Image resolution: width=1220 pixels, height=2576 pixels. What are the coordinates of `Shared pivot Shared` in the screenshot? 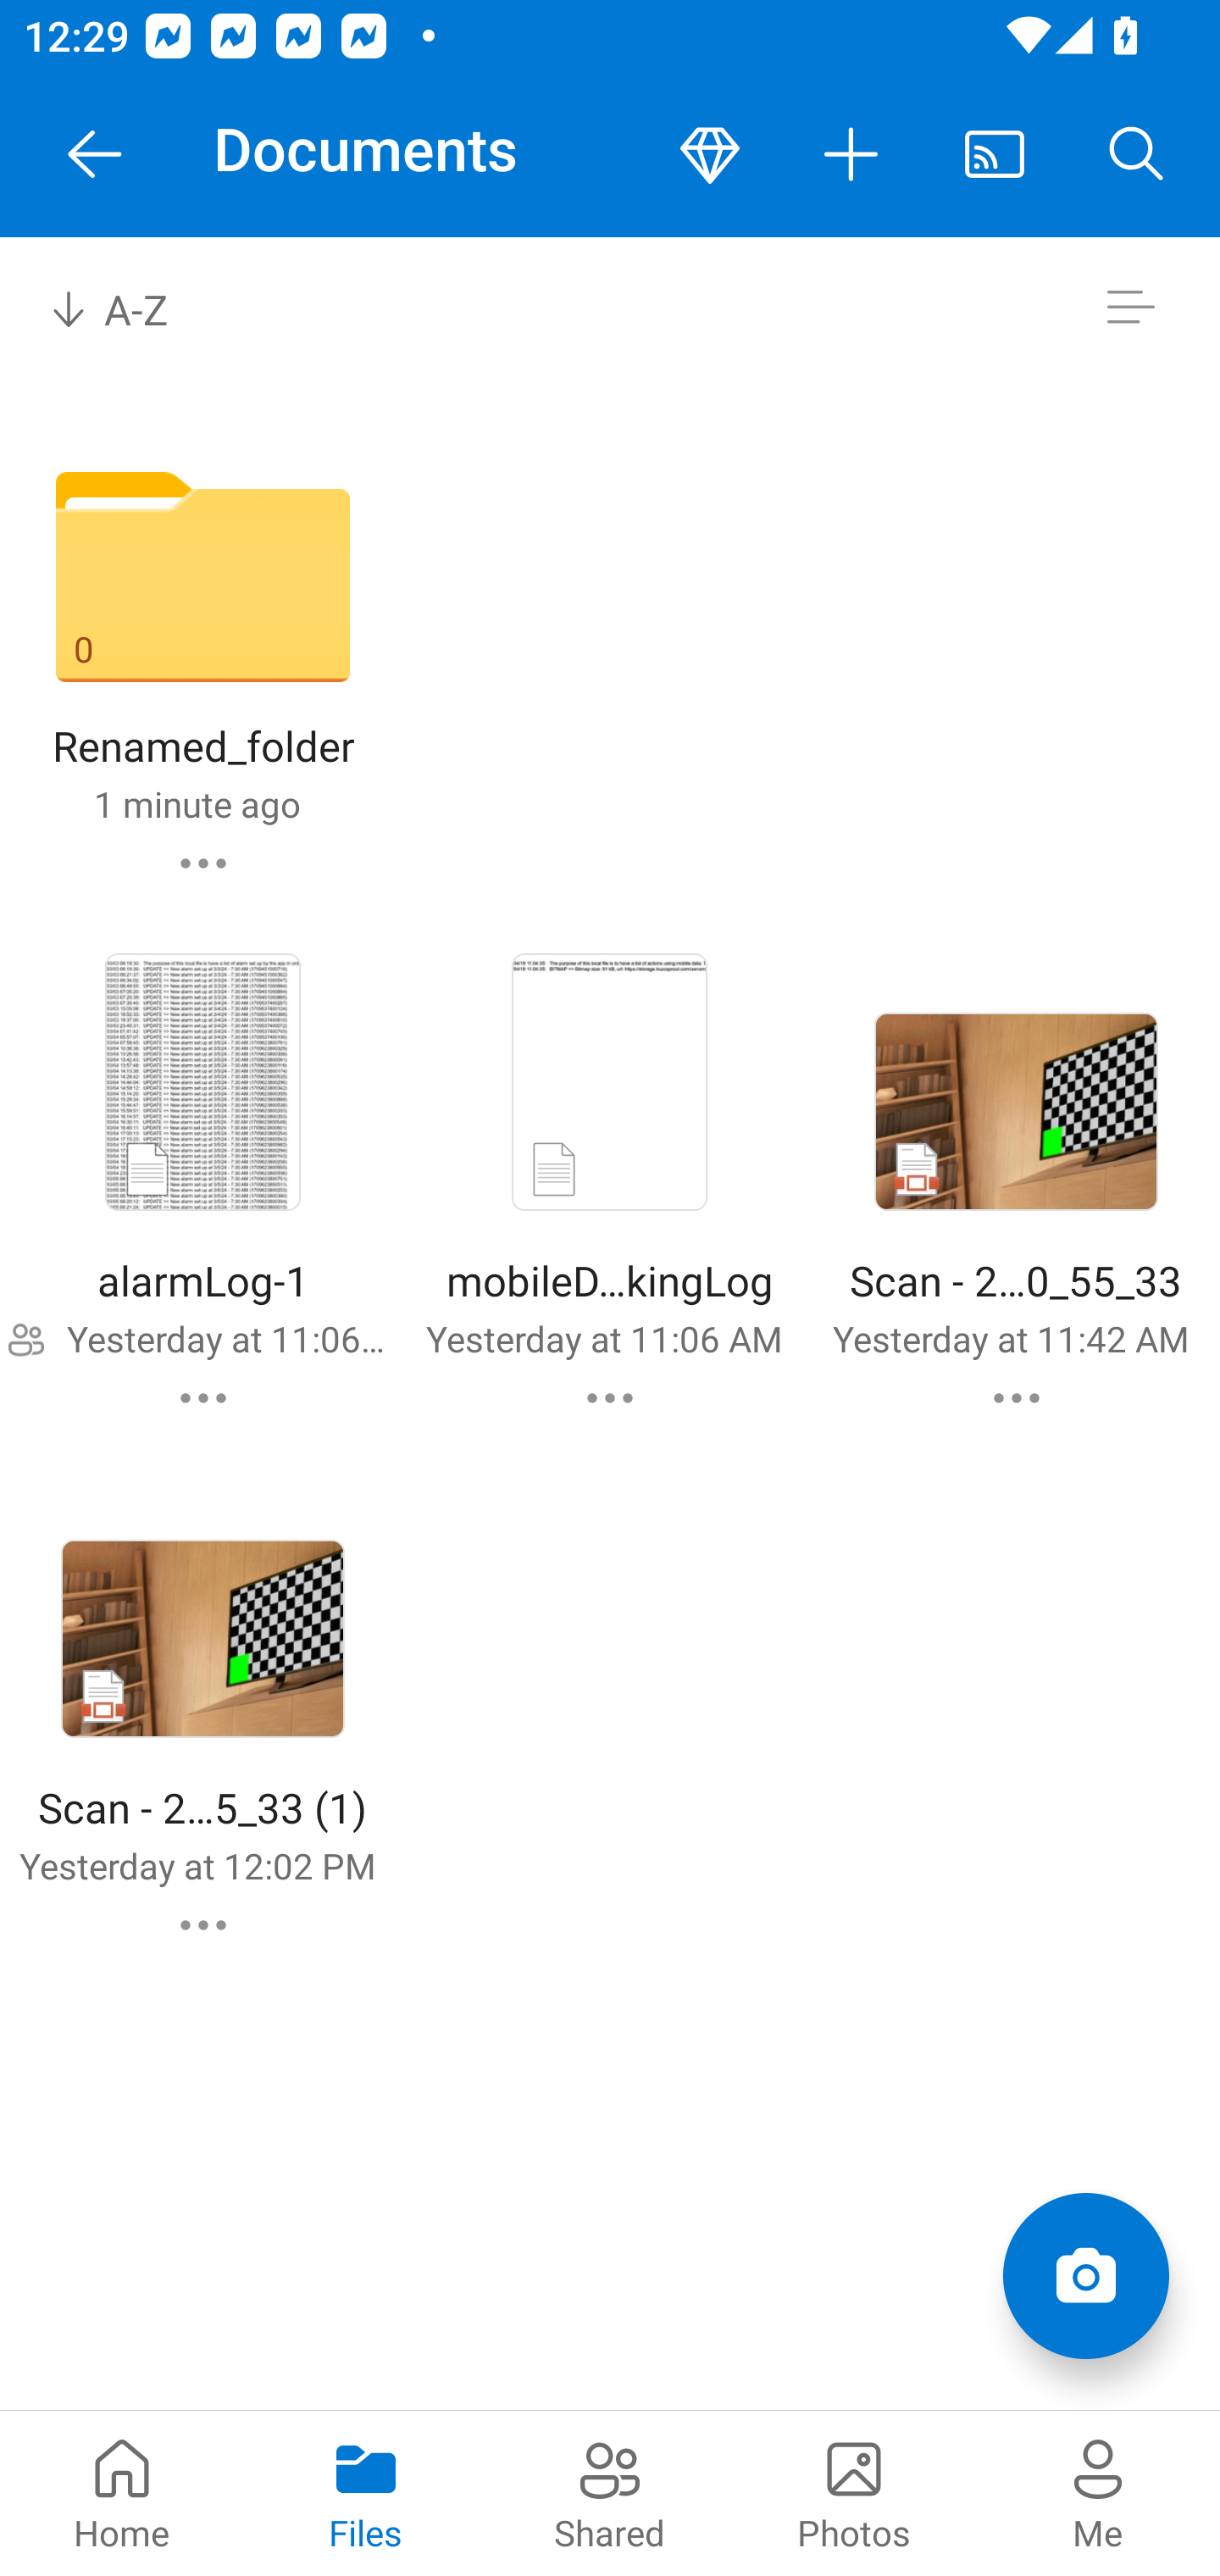 It's located at (610, 2493).